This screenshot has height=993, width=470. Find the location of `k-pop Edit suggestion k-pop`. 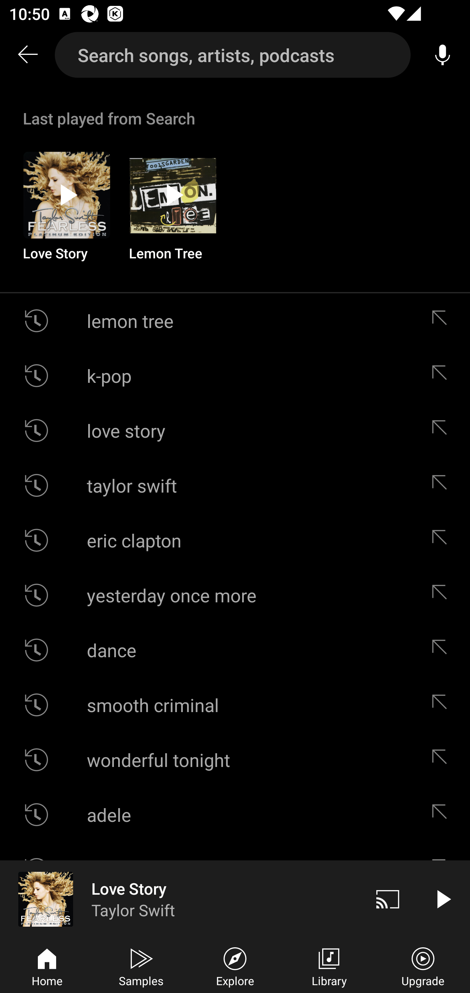

k-pop Edit suggestion k-pop is located at coordinates (235, 376).